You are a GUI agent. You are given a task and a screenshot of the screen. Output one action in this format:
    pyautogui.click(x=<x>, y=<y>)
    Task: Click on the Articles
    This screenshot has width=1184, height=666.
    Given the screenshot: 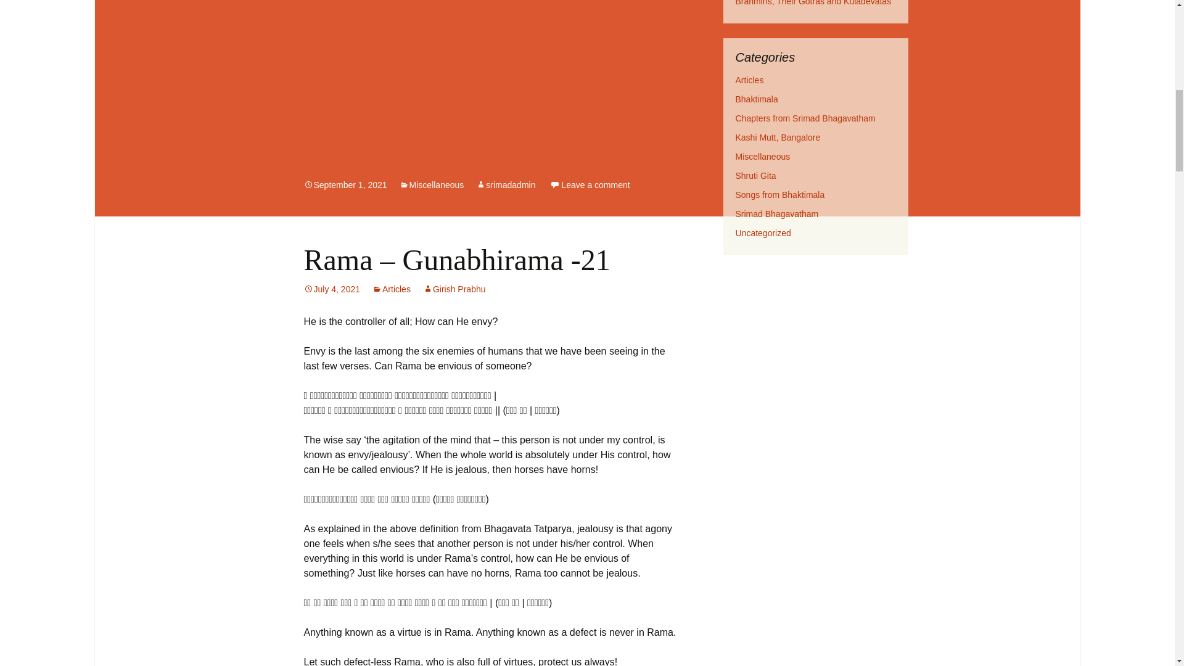 What is the action you would take?
    pyautogui.click(x=392, y=289)
    